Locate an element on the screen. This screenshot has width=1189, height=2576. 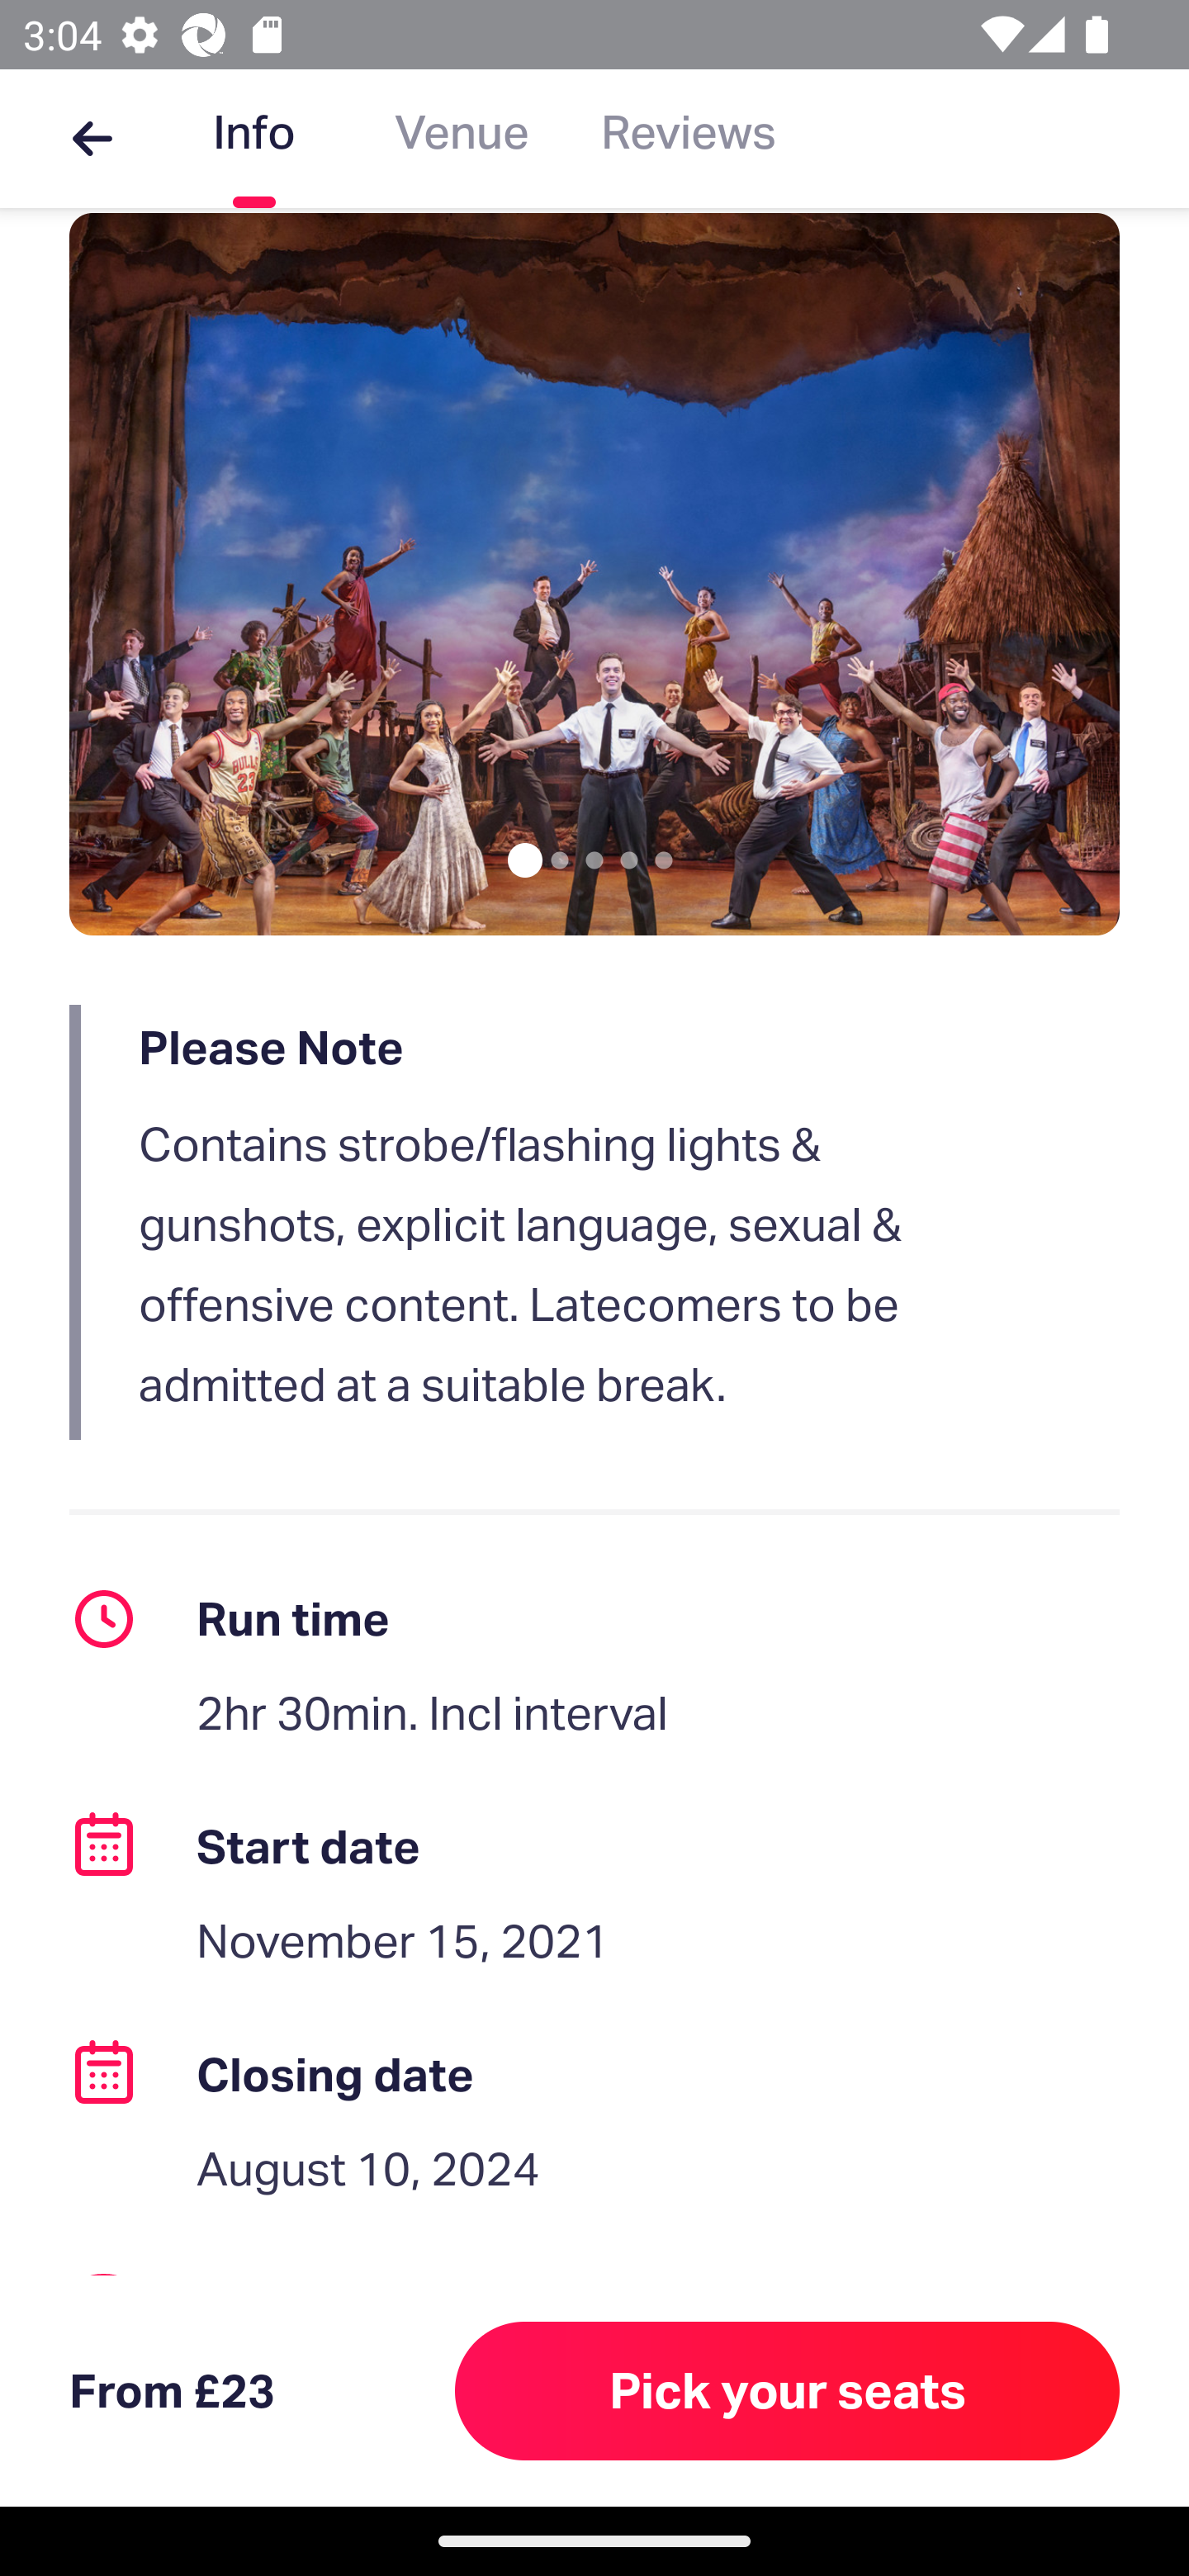
Pick your seats is located at coordinates (788, 2390).